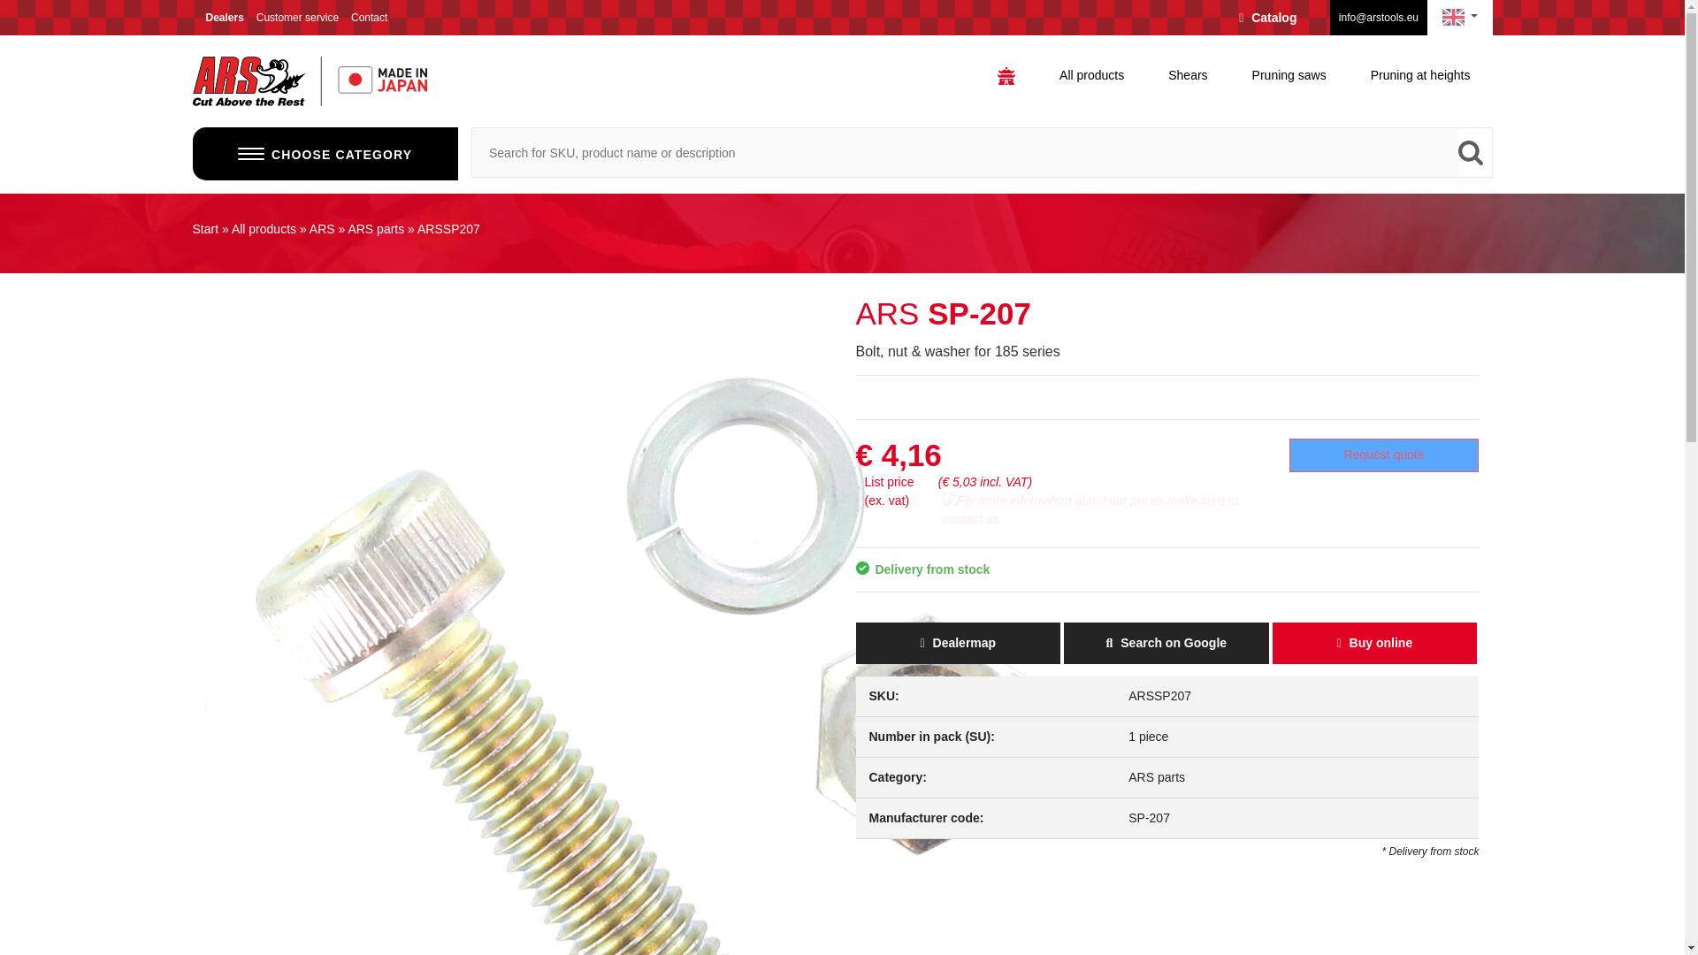 This screenshot has height=955, width=1698. I want to click on Shears, so click(1188, 74).